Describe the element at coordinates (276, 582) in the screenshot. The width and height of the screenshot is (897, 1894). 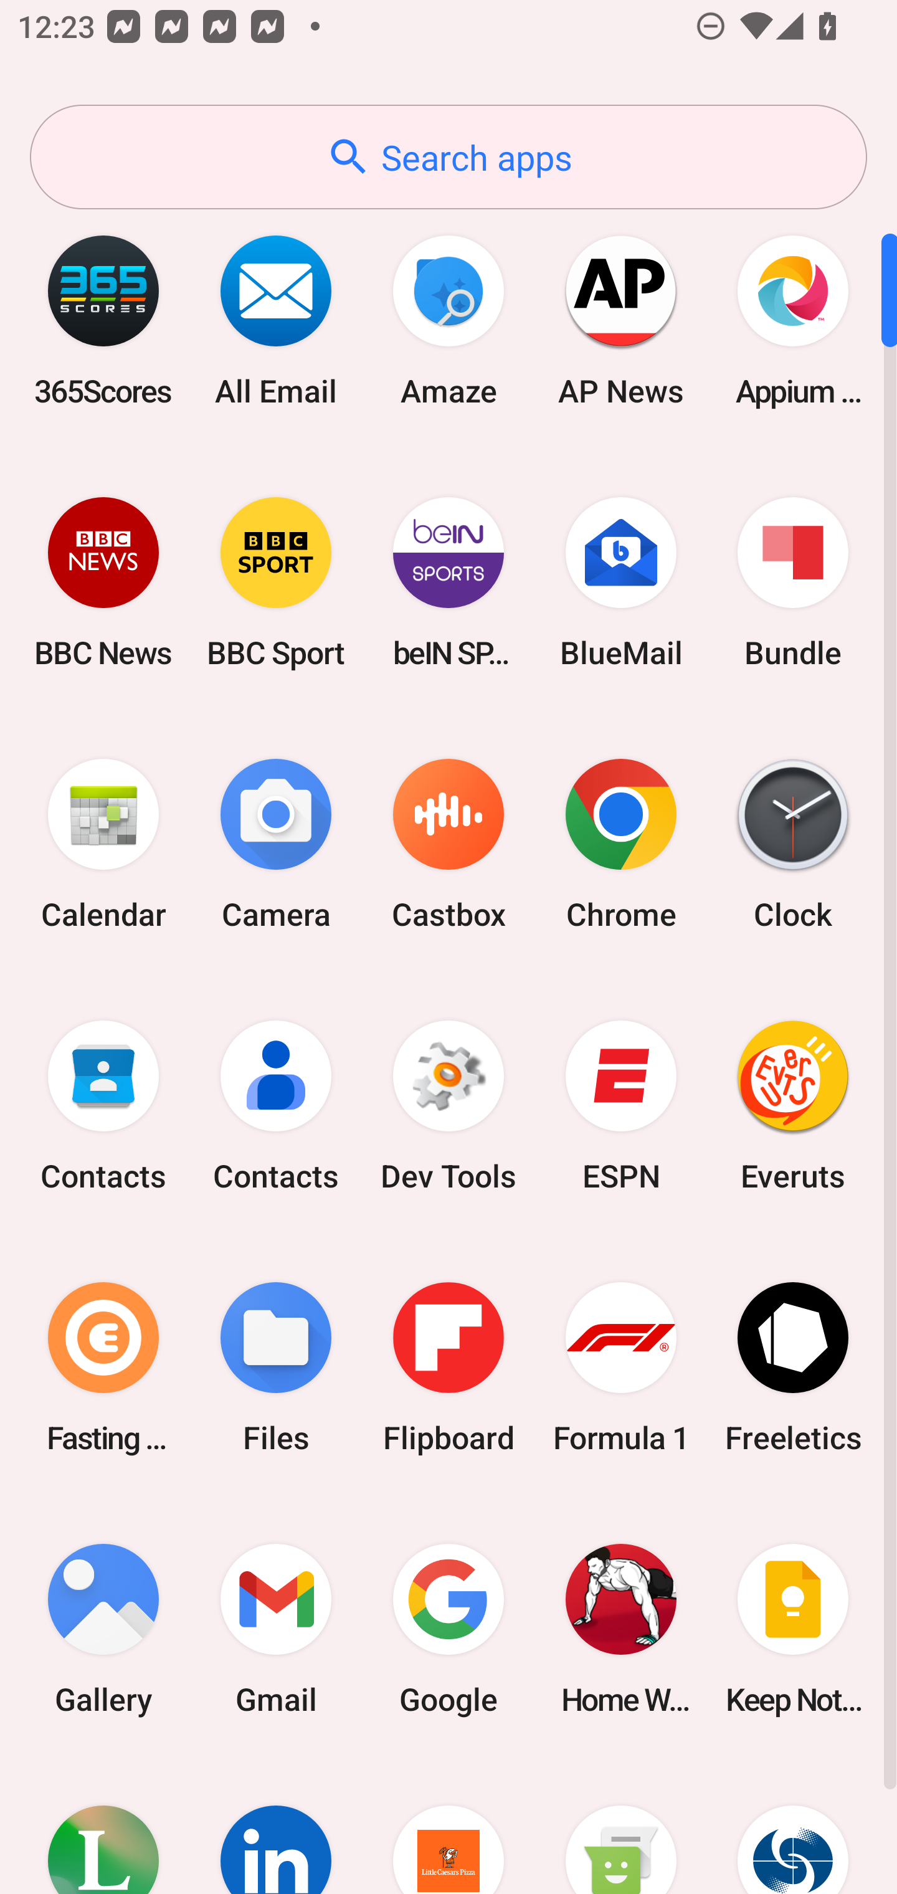
I see `BBC Sport` at that location.